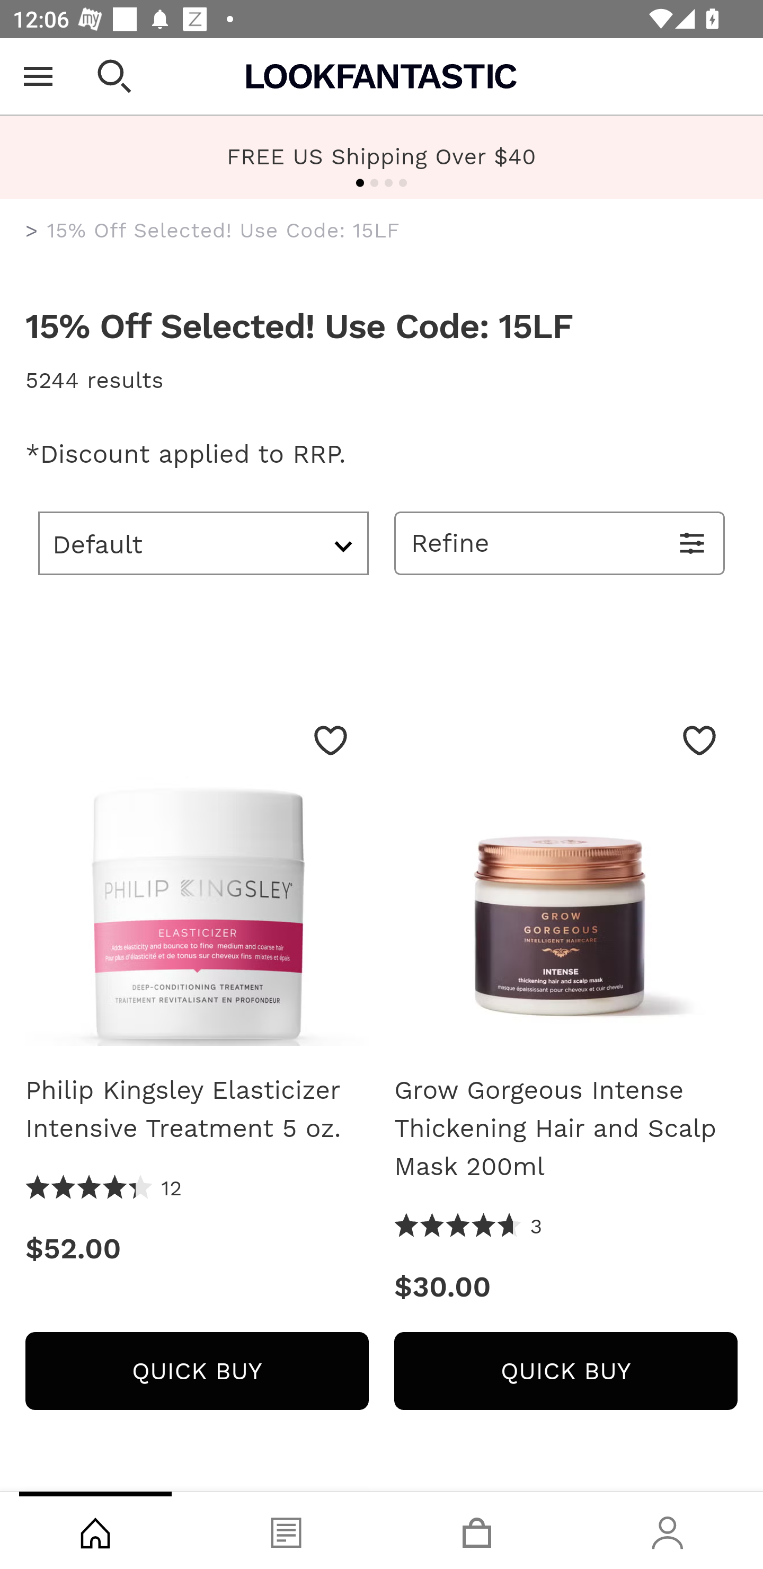 The width and height of the screenshot is (763, 1569). What do you see at coordinates (38, 76) in the screenshot?
I see `Open Menu` at bounding box center [38, 76].